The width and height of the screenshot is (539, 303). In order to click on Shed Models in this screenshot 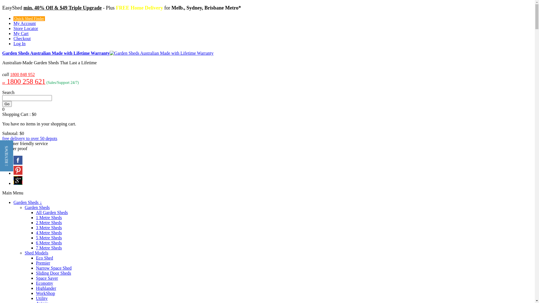, I will do `click(36, 253)`.